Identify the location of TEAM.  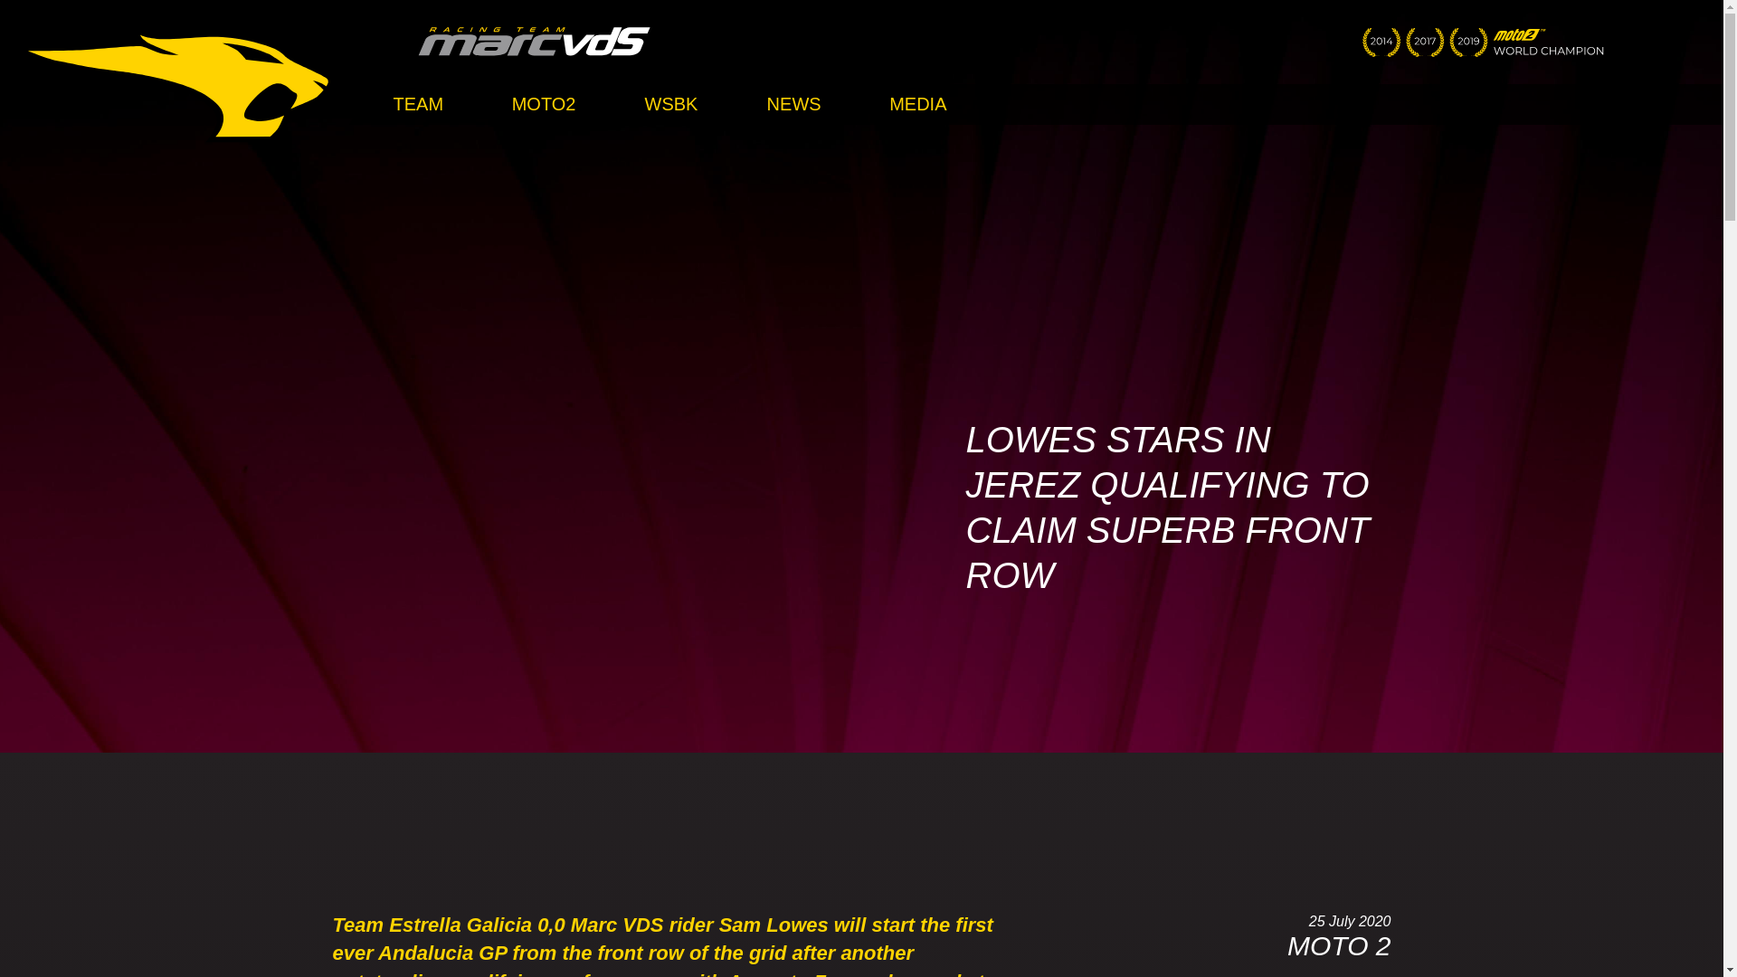
(418, 104).